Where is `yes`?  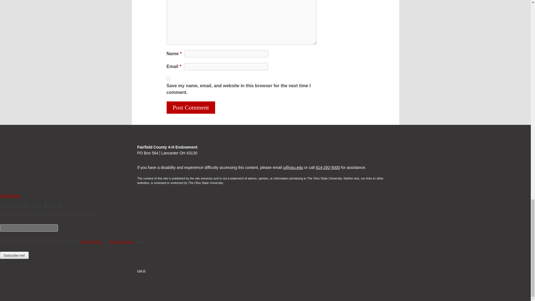
yes is located at coordinates (168, 79).